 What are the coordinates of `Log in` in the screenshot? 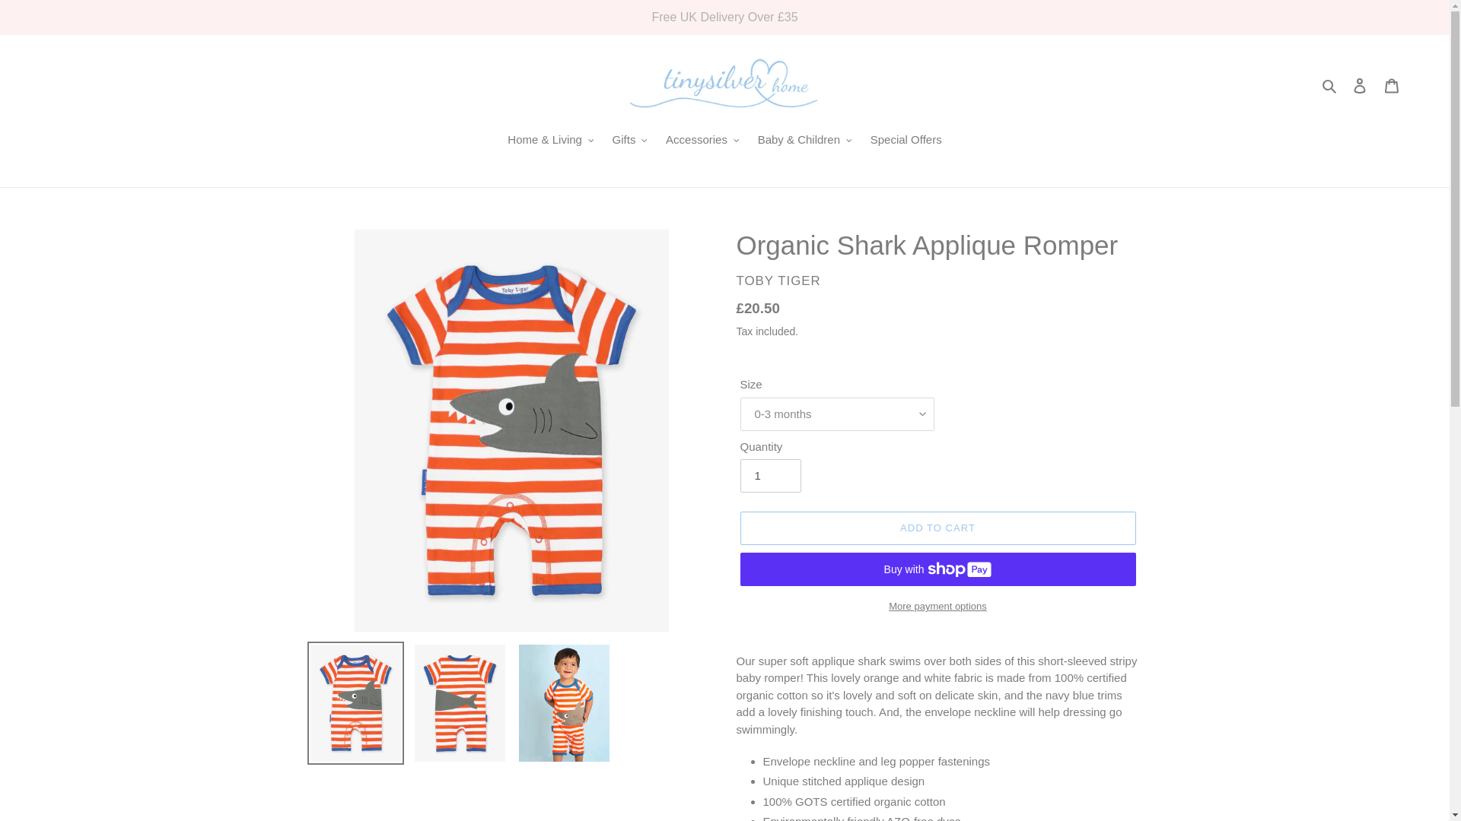 It's located at (1360, 85).